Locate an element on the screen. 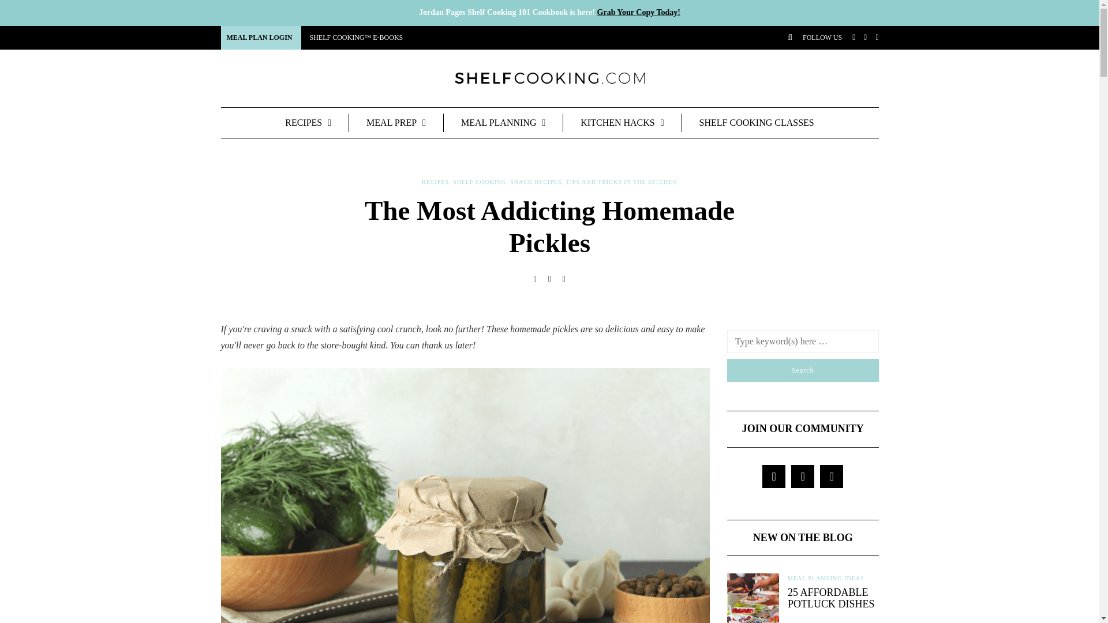 This screenshot has height=623, width=1108. Grab Your Copy Today! is located at coordinates (638, 13).